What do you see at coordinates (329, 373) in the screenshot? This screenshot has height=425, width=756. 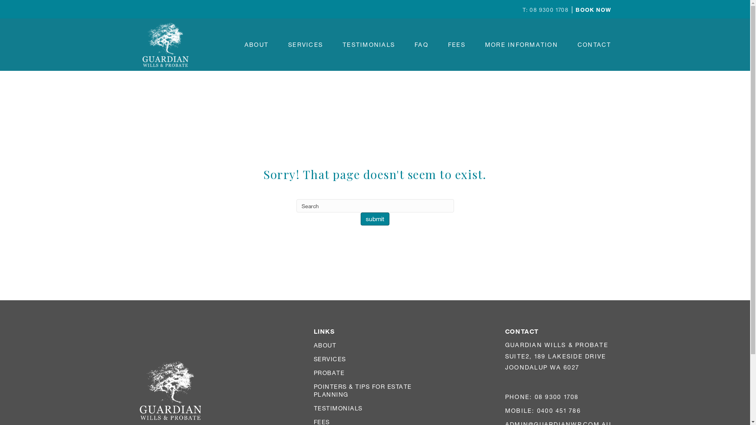 I see `PROBATE` at bounding box center [329, 373].